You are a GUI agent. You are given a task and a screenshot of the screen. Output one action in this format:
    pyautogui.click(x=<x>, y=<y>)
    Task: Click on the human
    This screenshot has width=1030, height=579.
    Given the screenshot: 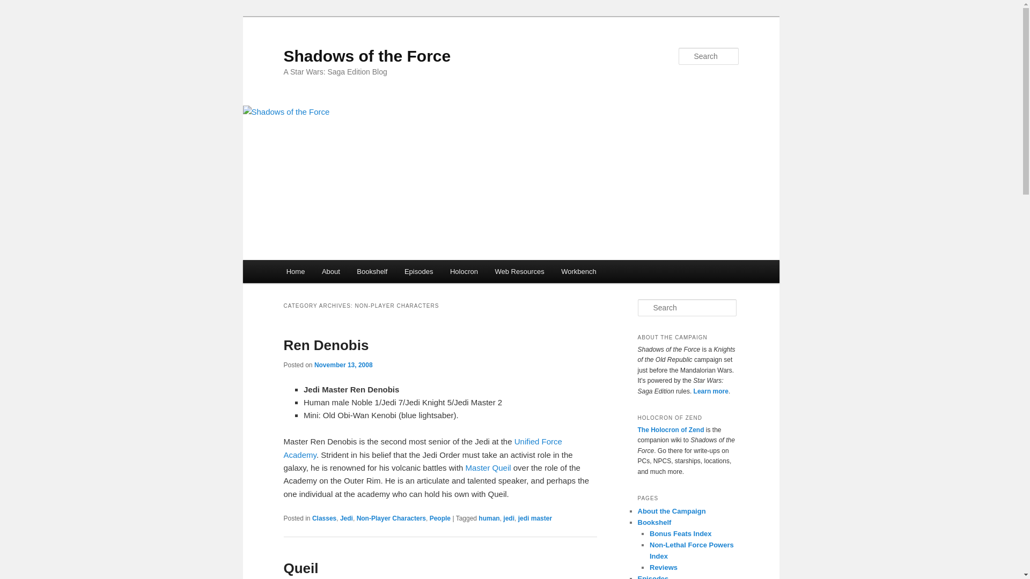 What is the action you would take?
    pyautogui.click(x=489, y=518)
    